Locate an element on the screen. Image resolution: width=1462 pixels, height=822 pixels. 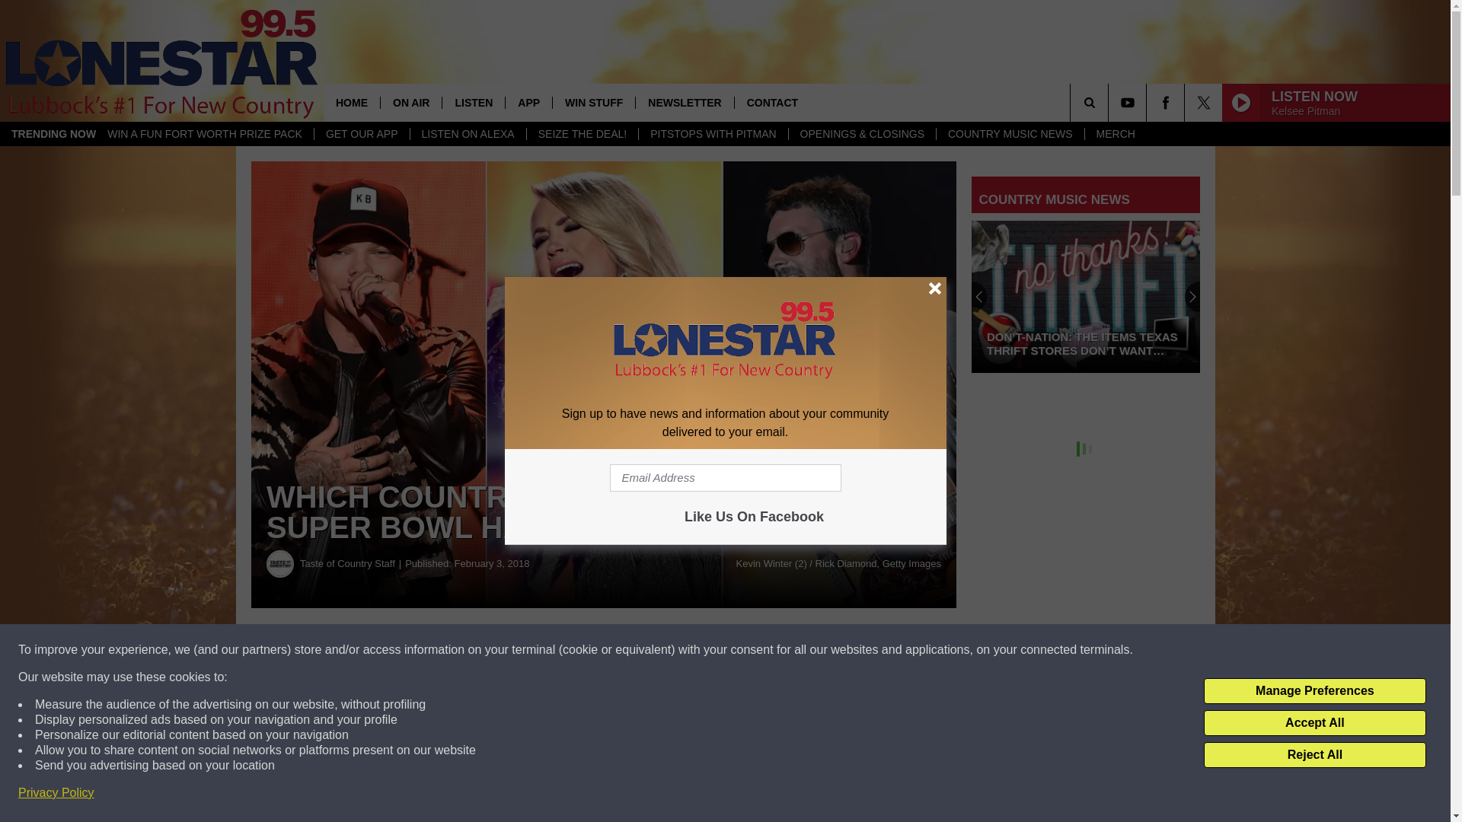
Reject All is located at coordinates (1314, 755).